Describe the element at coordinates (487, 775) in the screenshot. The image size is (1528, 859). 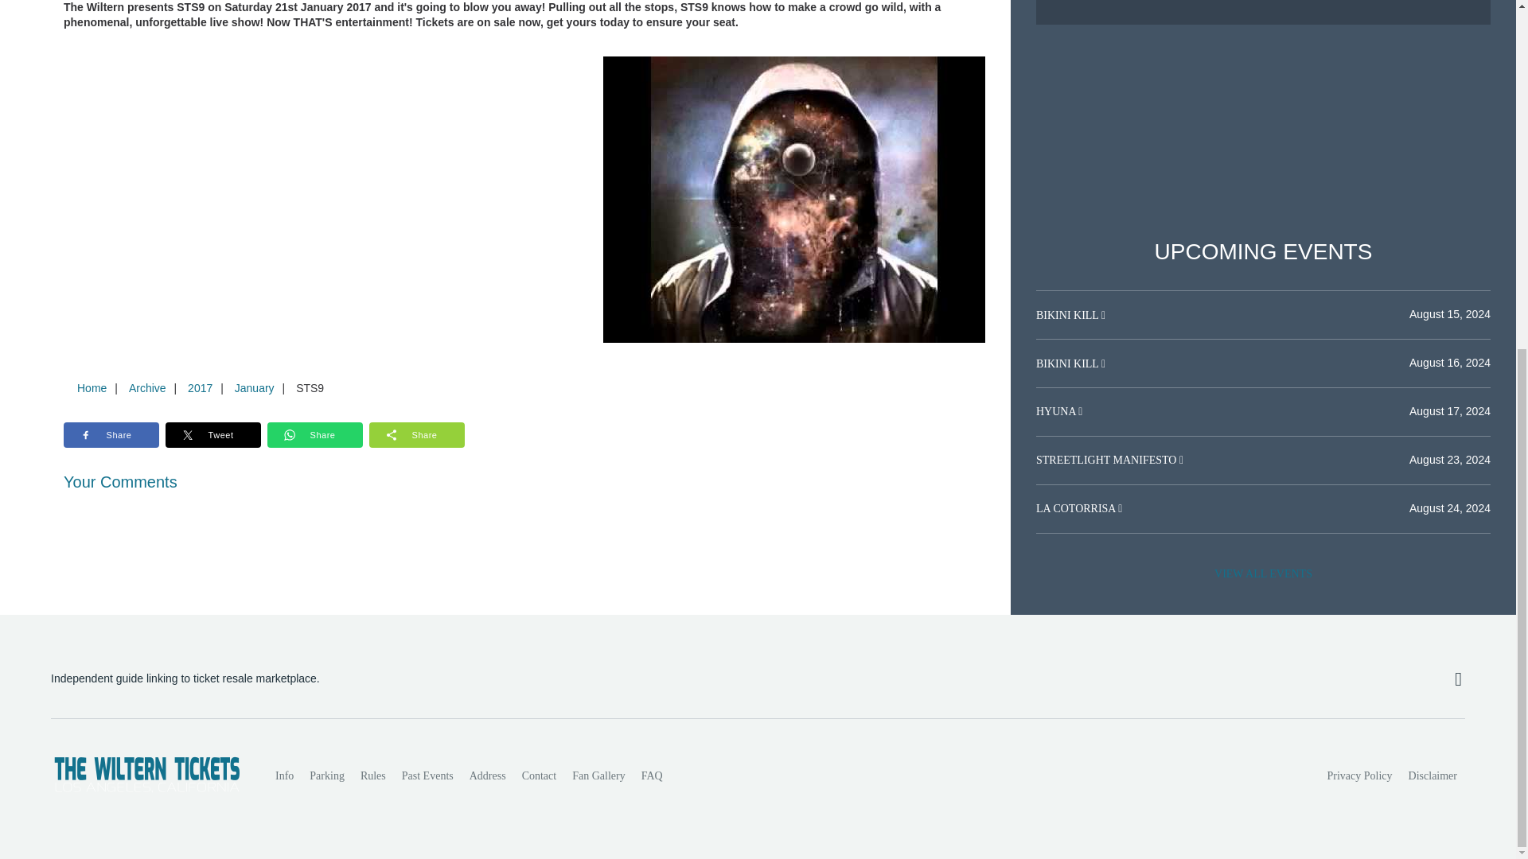
I see `Address` at that location.